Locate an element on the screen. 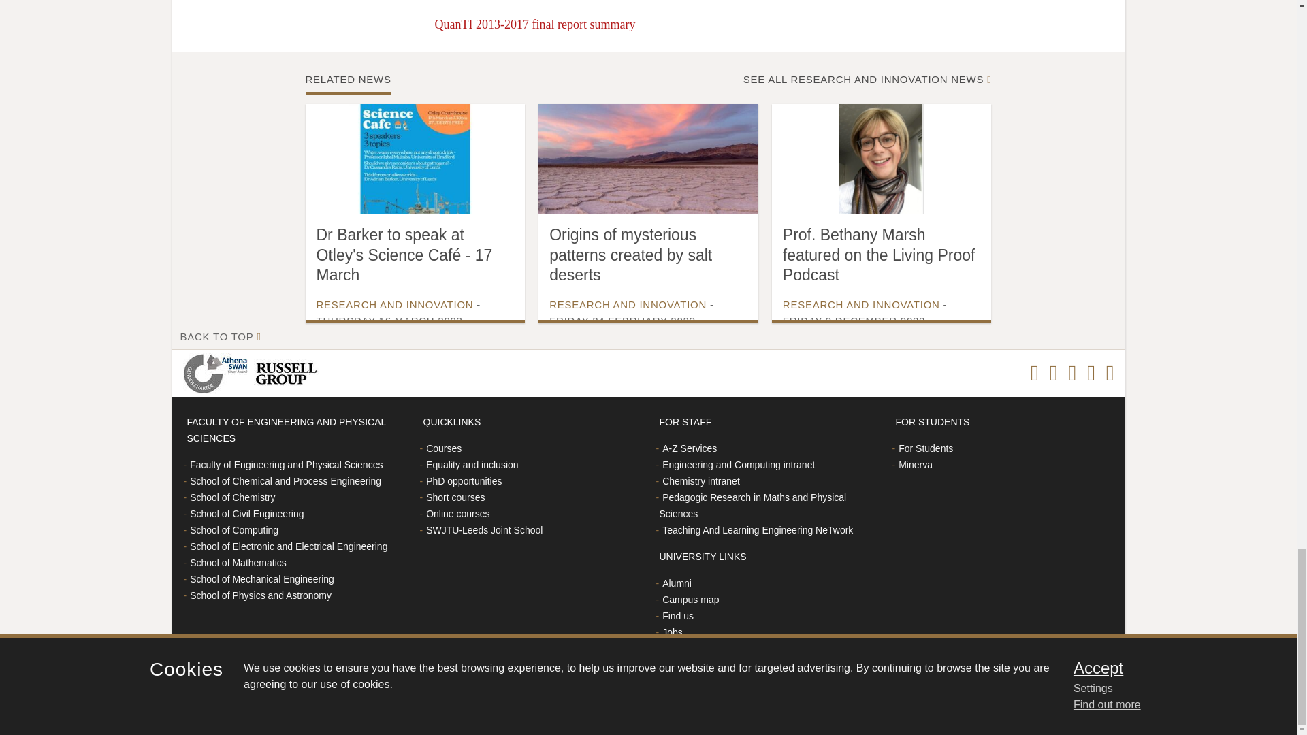 The image size is (1307, 735). Go to YouTube page is located at coordinates (1110, 373).